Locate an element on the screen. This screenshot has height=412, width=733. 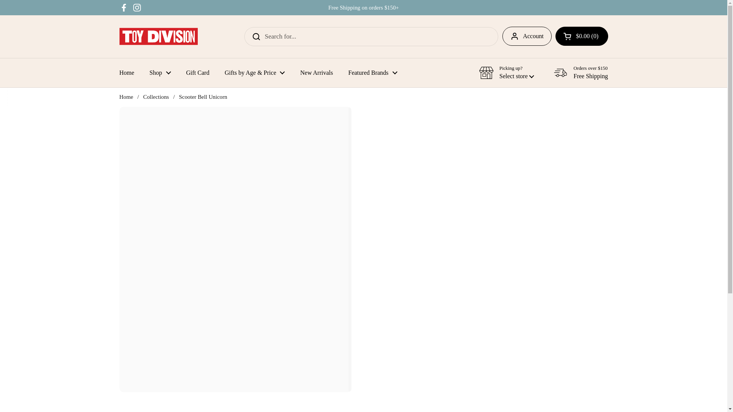
Shop is located at coordinates (160, 72).